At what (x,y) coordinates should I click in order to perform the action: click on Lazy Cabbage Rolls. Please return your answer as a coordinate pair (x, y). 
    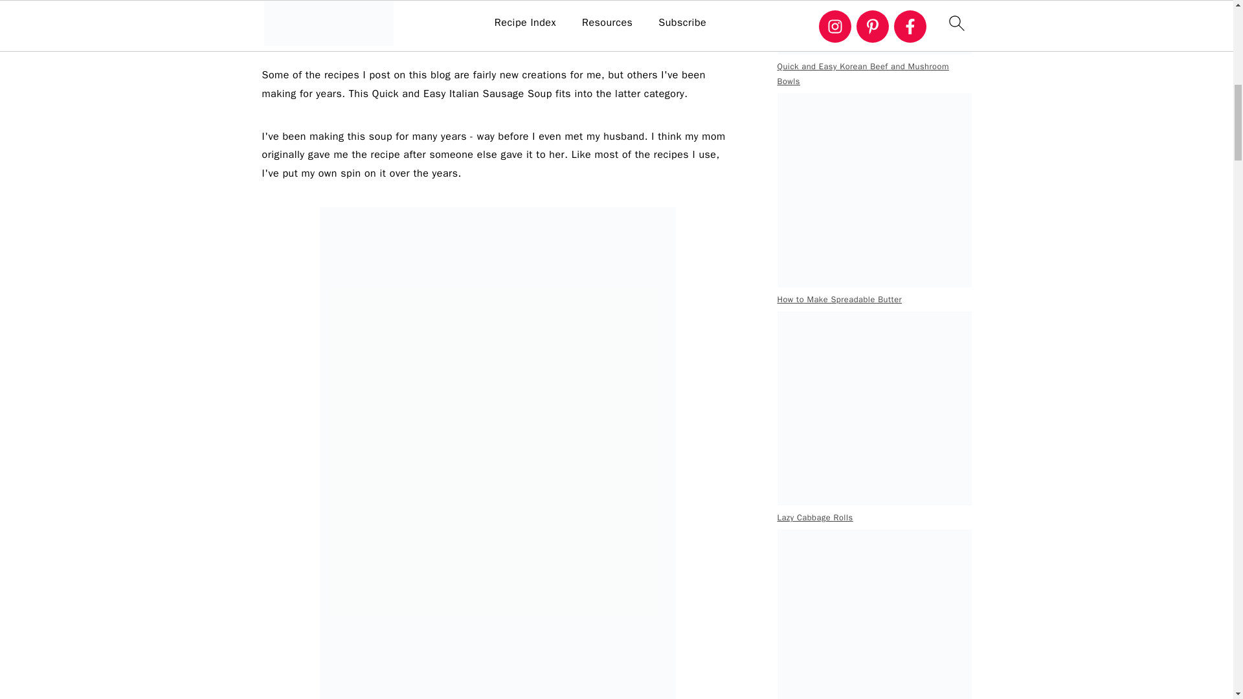
    Looking at the image, I should click on (874, 408).